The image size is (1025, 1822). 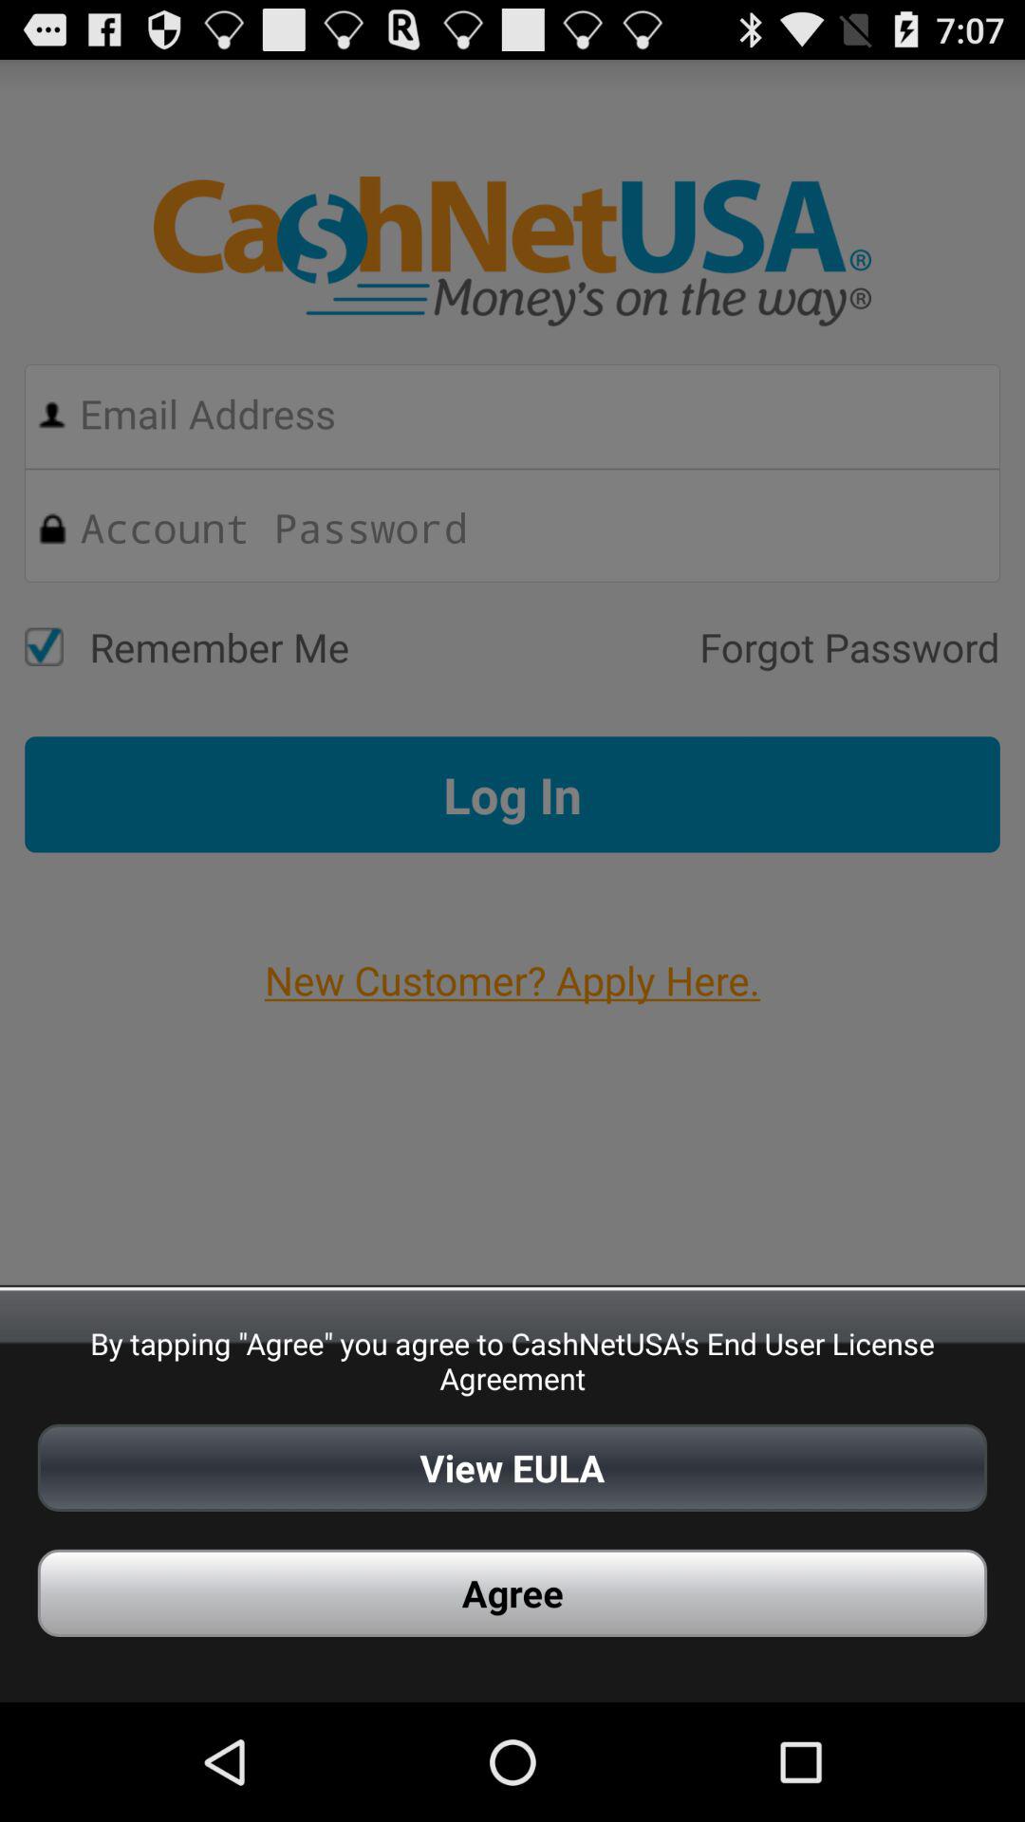 I want to click on press the item below by tapping agree, so click(x=512, y=1467).